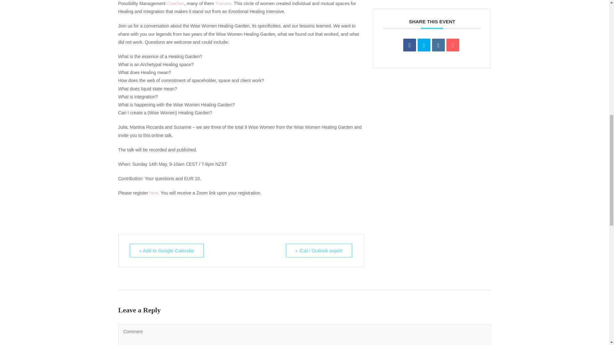 This screenshot has height=345, width=614. Describe the element at coordinates (410, 45) in the screenshot. I see `Share on Facebook` at that location.